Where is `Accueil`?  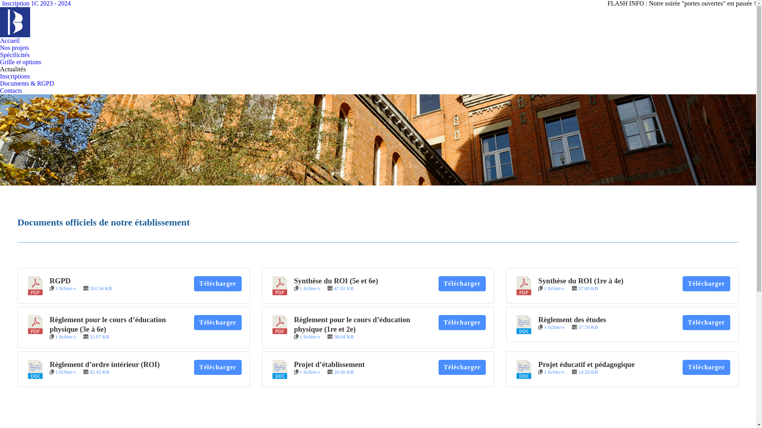 Accueil is located at coordinates (10, 41).